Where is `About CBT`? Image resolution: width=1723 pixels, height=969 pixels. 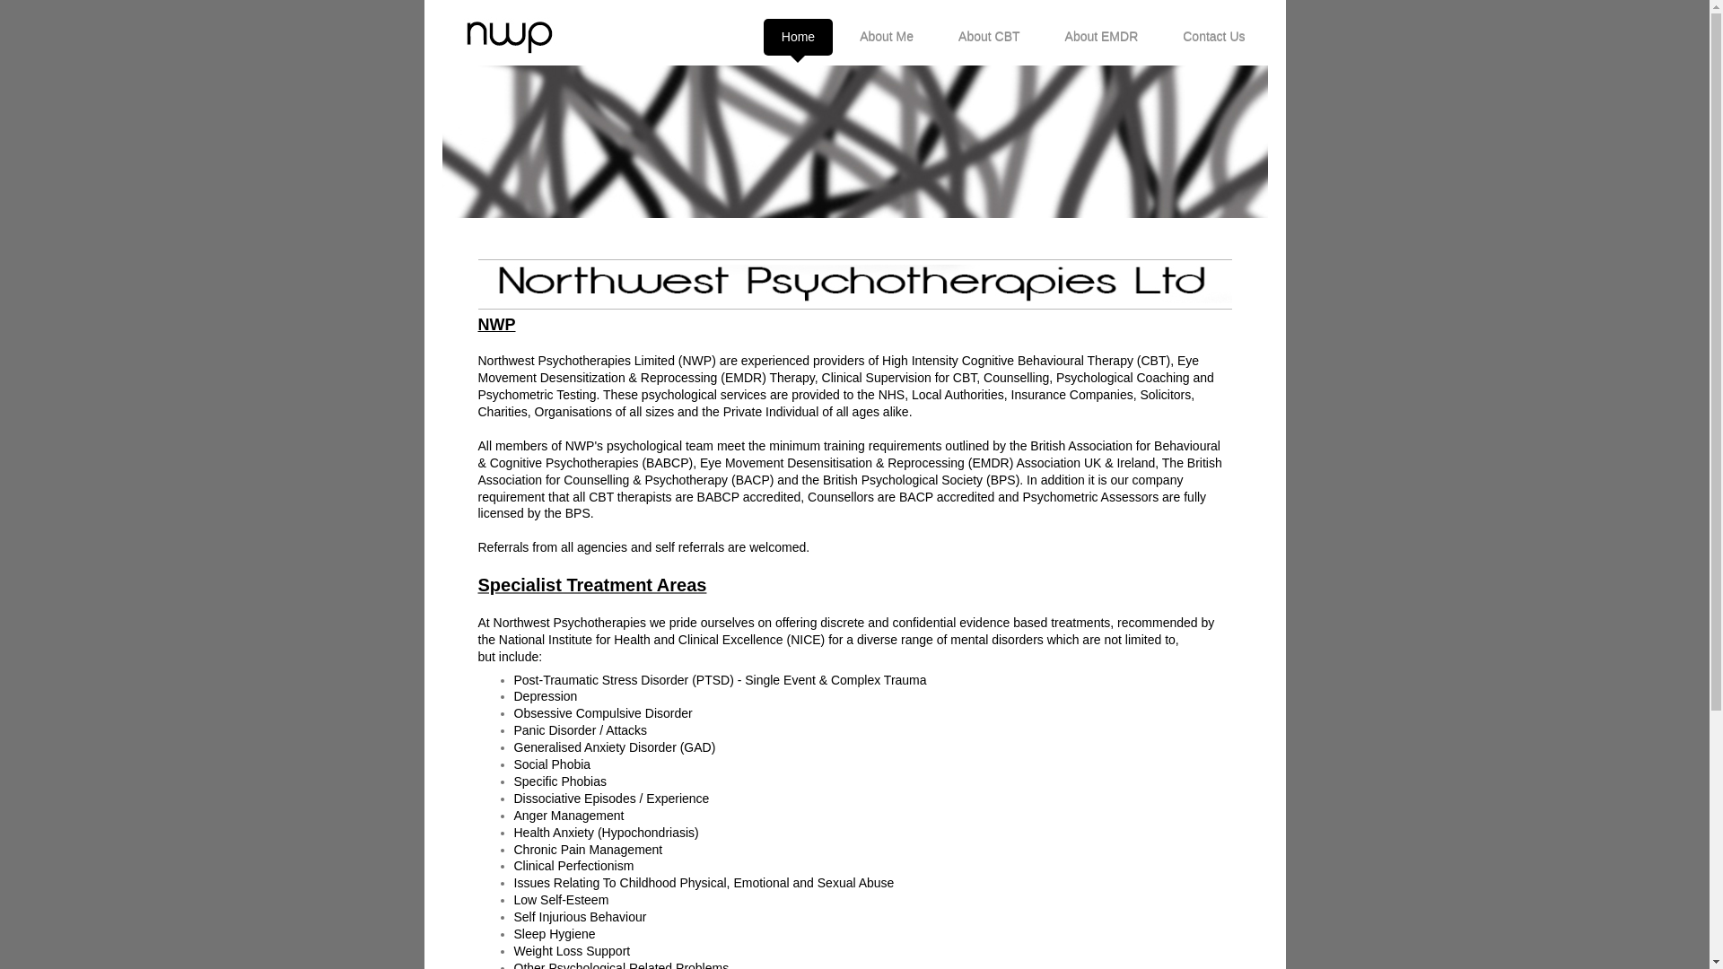 About CBT is located at coordinates (989, 36).